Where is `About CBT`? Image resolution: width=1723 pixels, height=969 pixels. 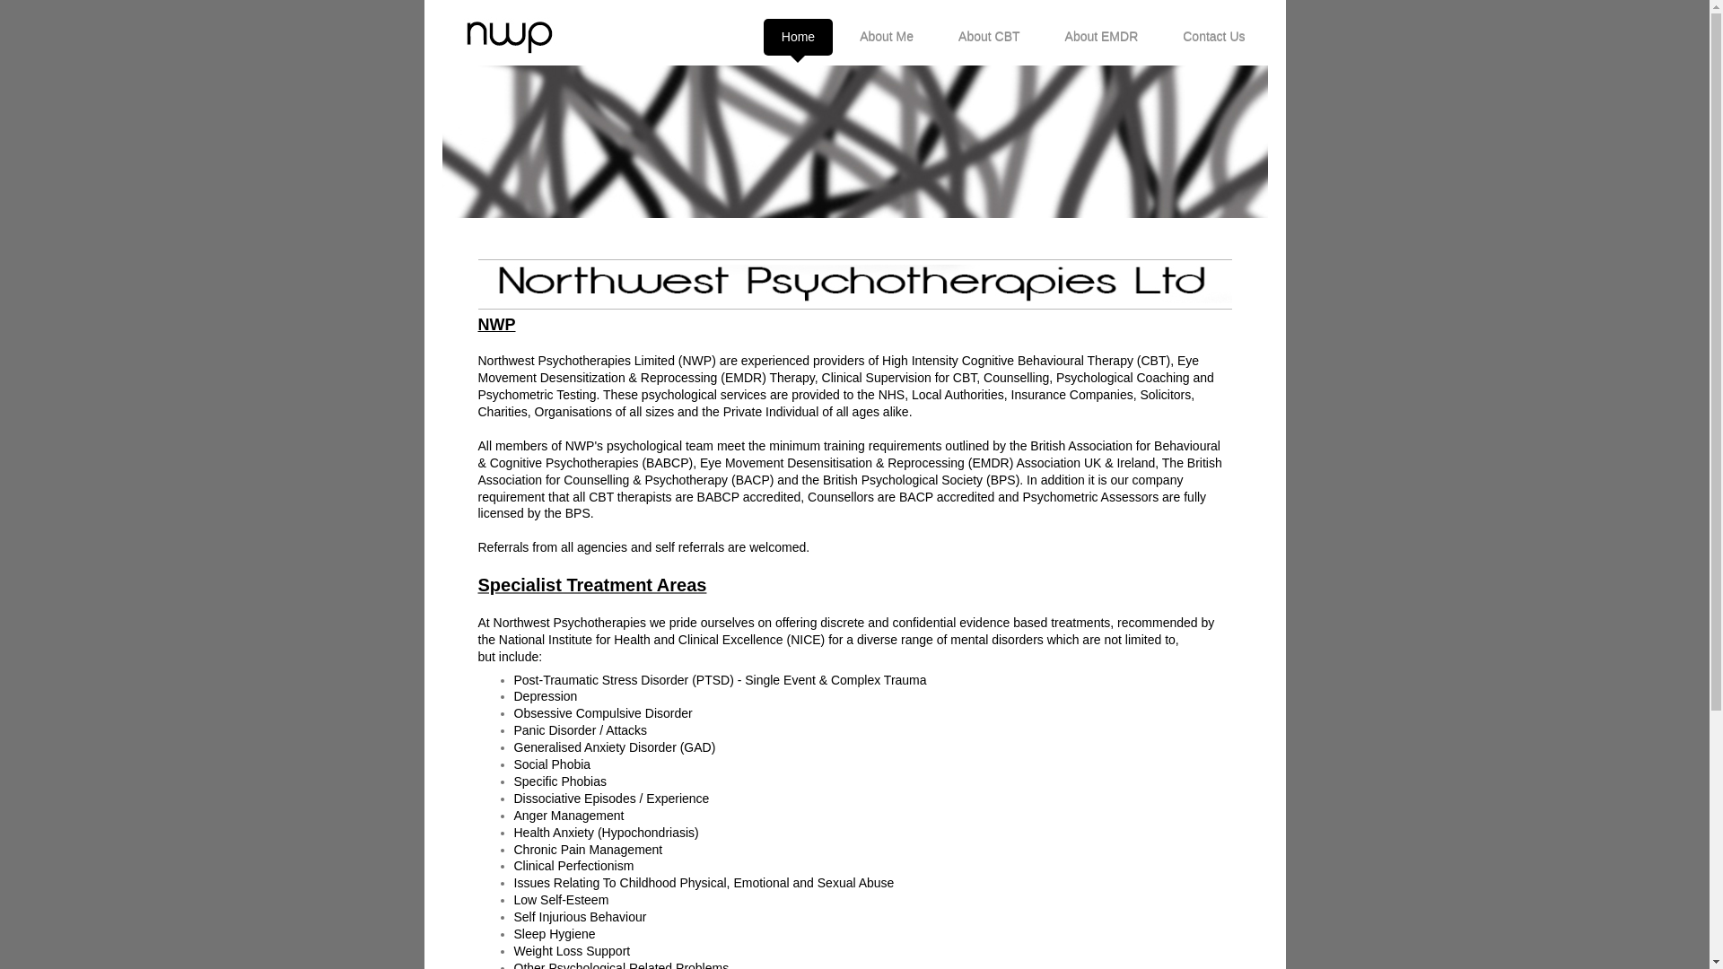 About CBT is located at coordinates (989, 36).